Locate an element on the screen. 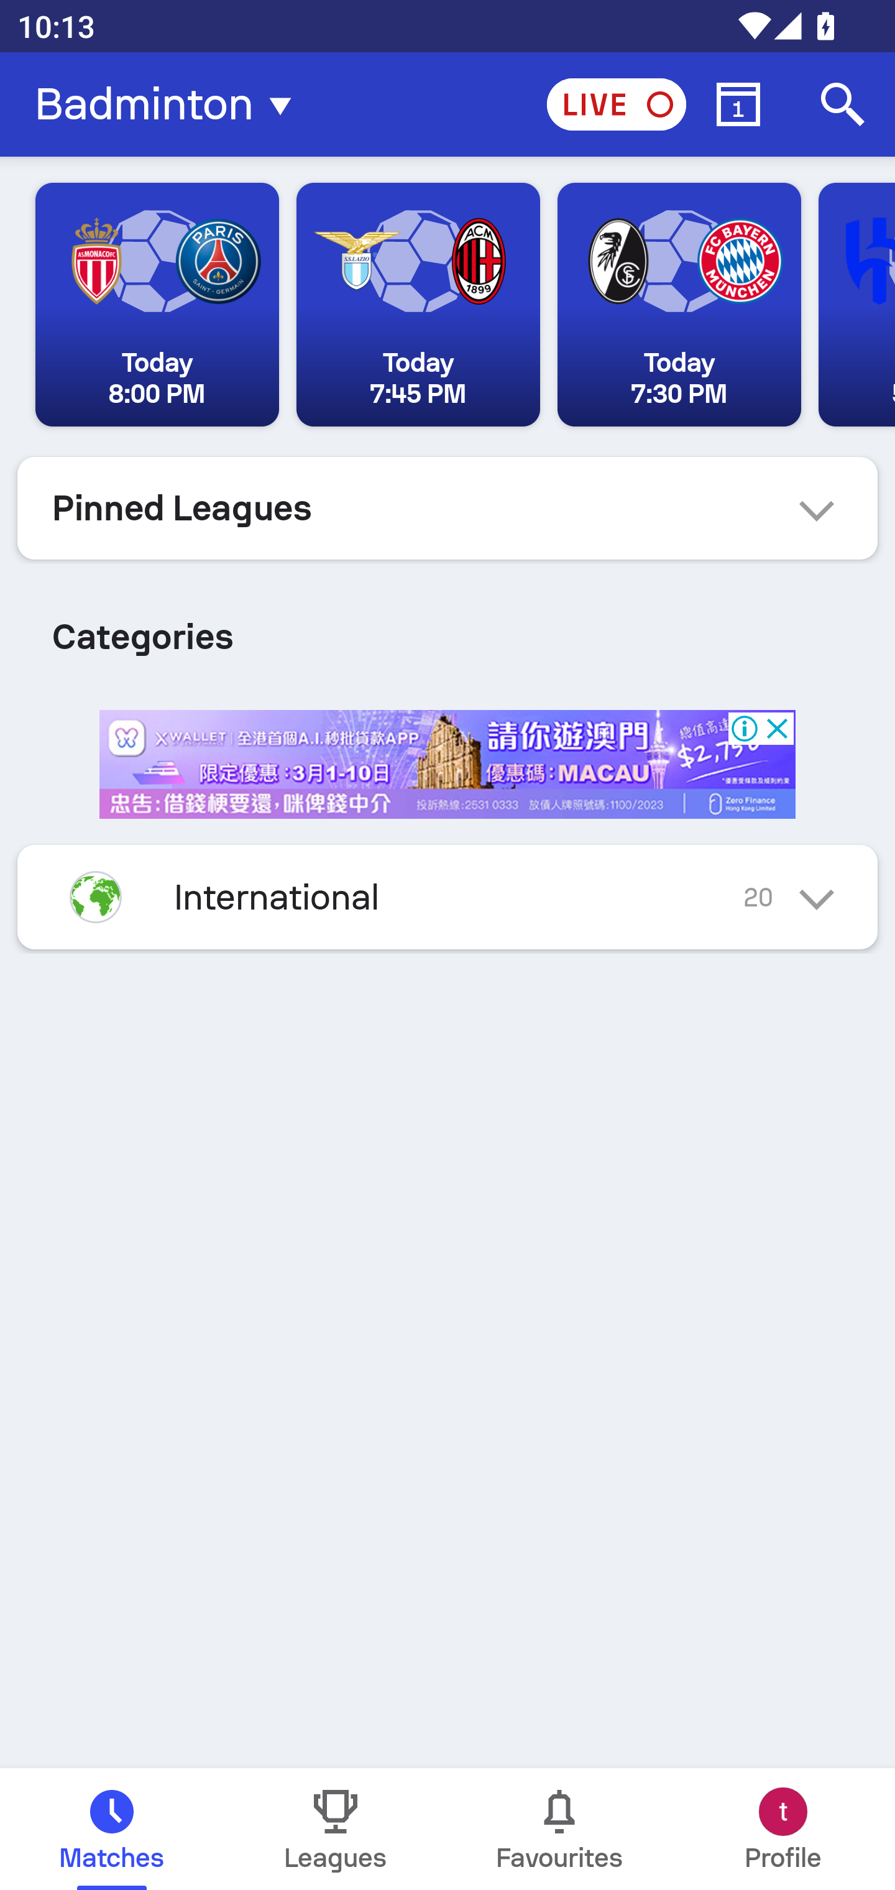 The width and height of the screenshot is (895, 1890). Profile is located at coordinates (783, 1829).